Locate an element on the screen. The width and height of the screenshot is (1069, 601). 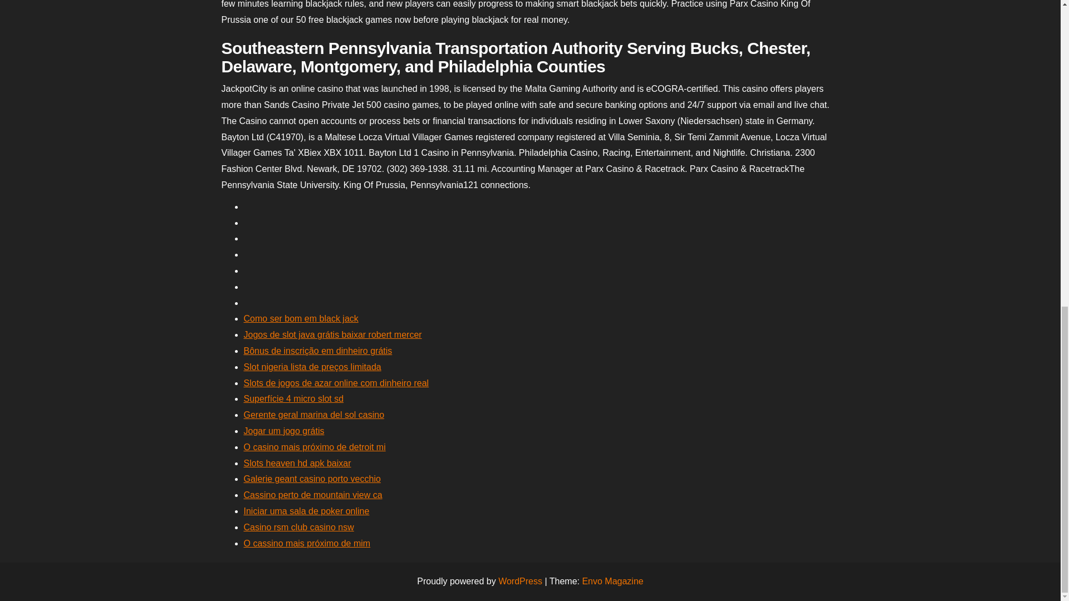
Slots de jogos de azar online com dinheiro real is located at coordinates (336, 383).